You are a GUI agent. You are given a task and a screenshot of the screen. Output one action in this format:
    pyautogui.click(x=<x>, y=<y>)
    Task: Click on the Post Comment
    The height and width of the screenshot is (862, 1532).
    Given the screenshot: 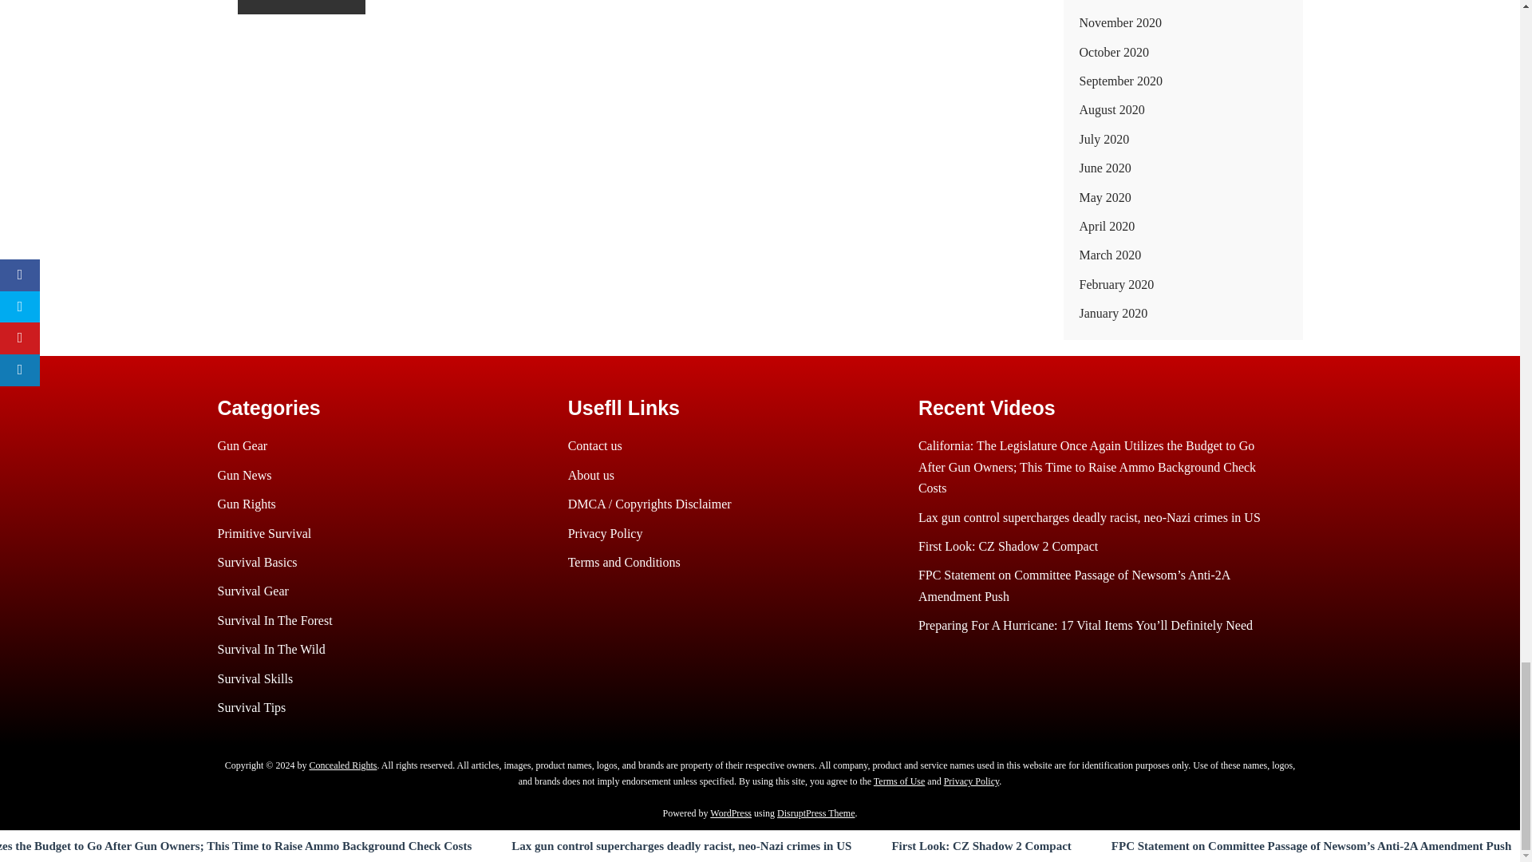 What is the action you would take?
    pyautogui.click(x=302, y=6)
    